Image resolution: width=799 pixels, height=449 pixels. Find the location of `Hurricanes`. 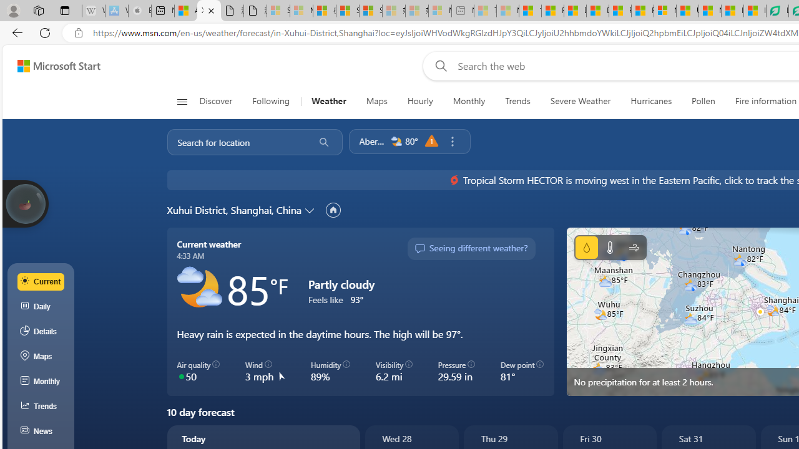

Hurricanes is located at coordinates (650, 101).